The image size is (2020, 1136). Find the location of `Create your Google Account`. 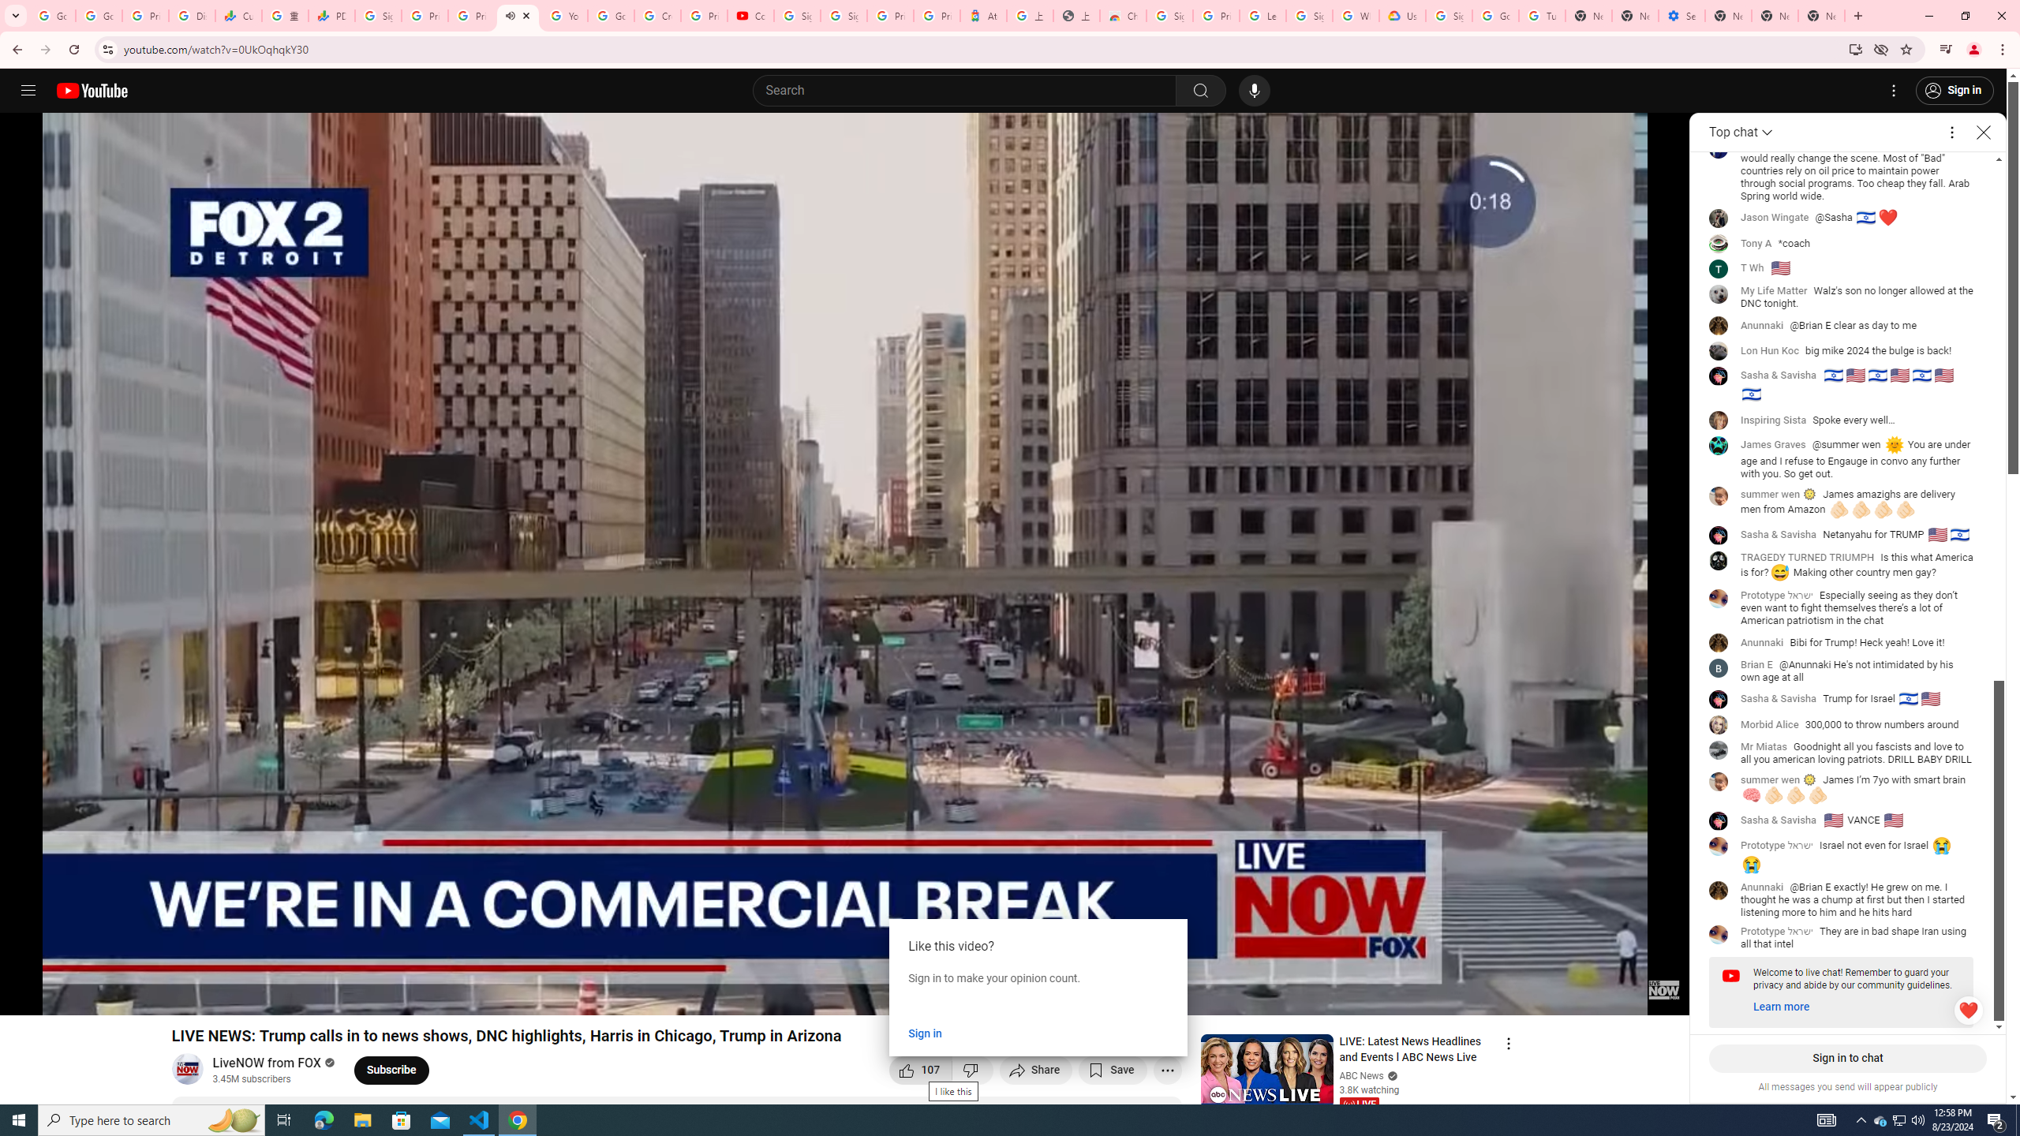

Create your Google Account is located at coordinates (658, 16).